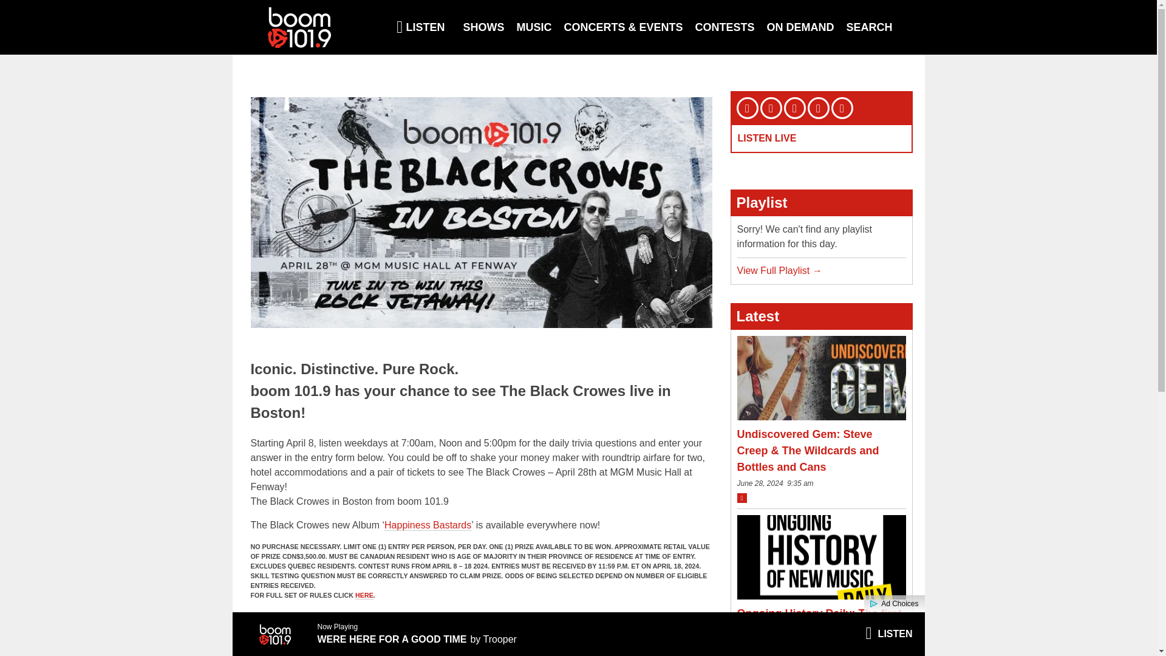  Describe the element at coordinates (483, 27) in the screenshot. I see `SHOWS` at that location.